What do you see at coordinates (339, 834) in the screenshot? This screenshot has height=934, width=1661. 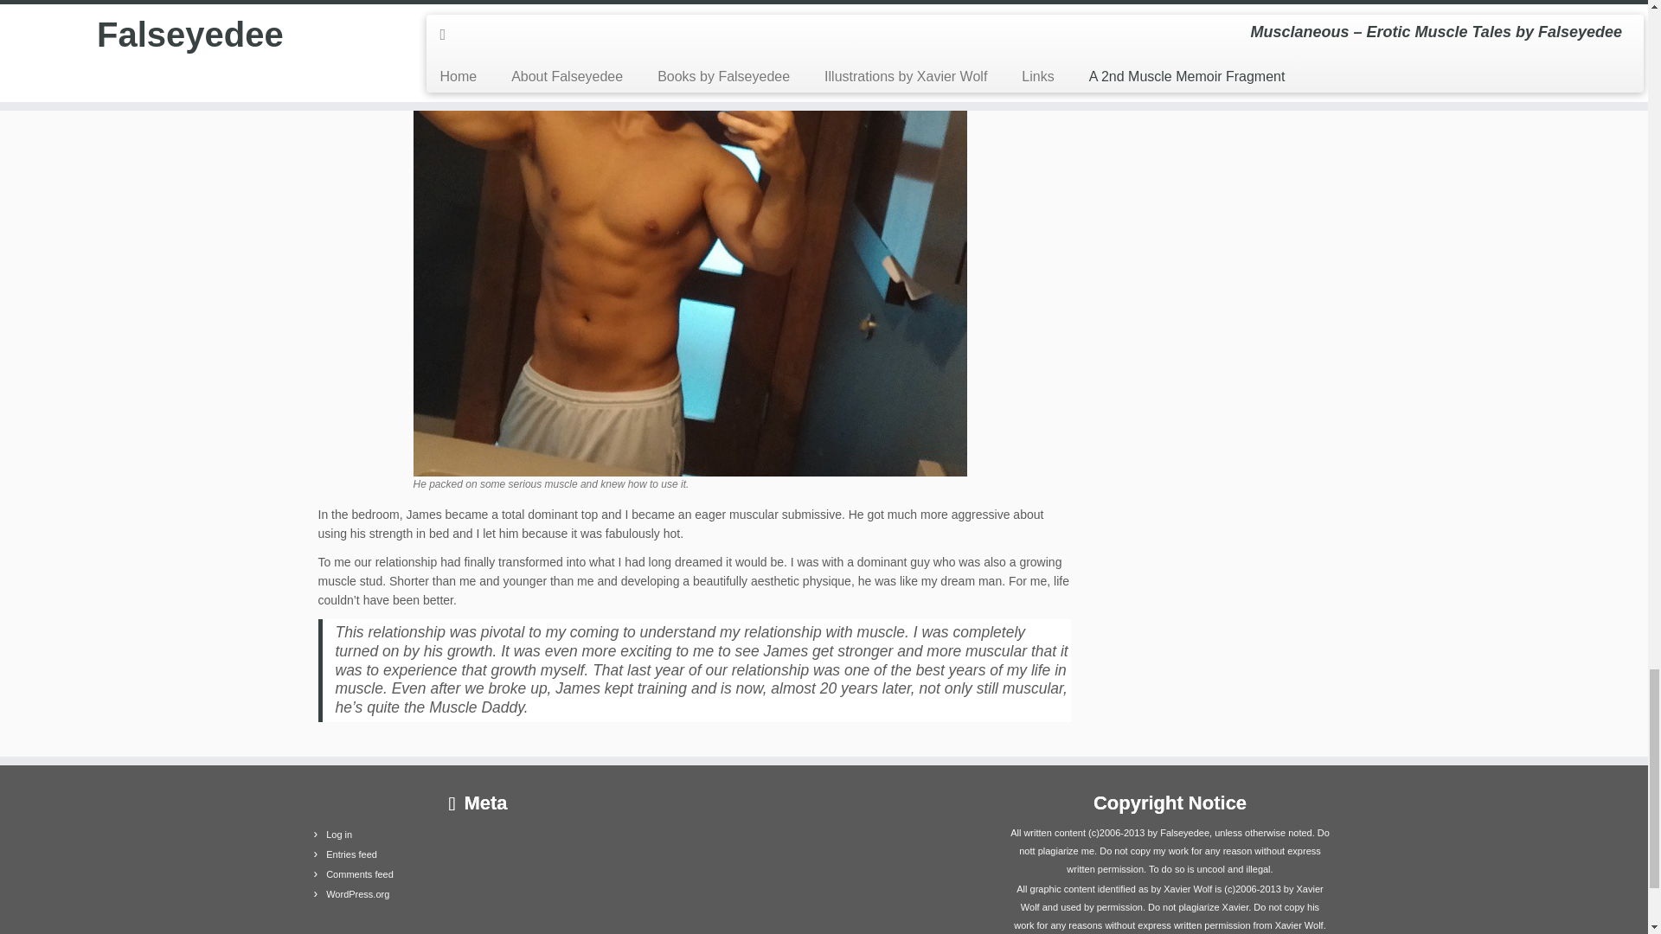 I see `Log in` at bounding box center [339, 834].